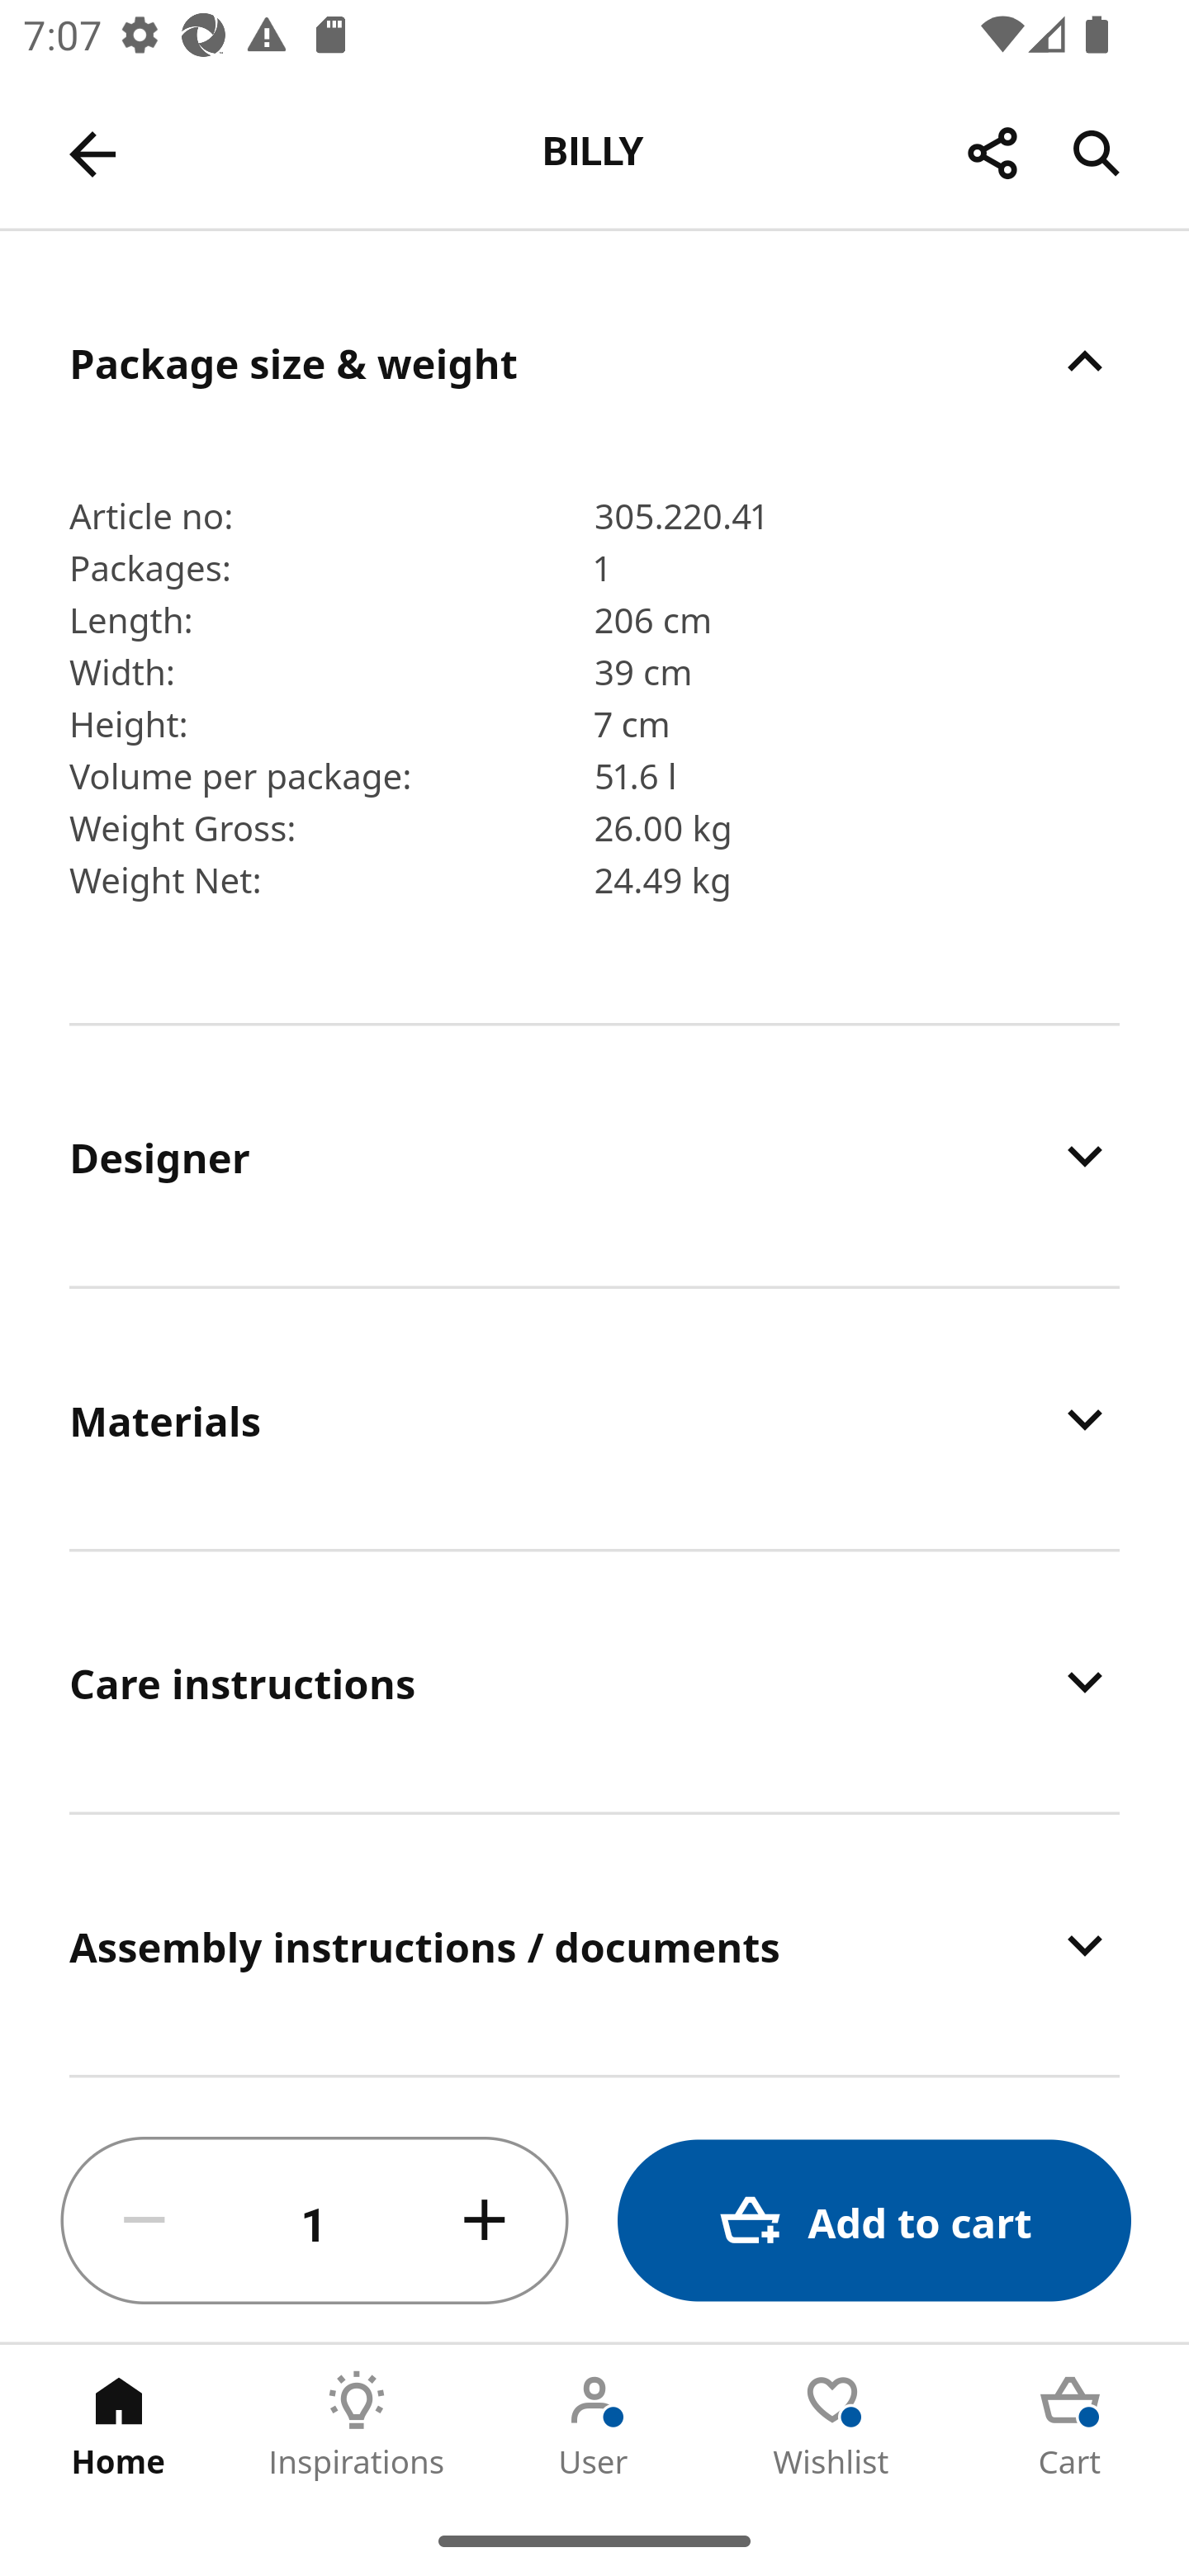  I want to click on Add to cart, so click(874, 2221).